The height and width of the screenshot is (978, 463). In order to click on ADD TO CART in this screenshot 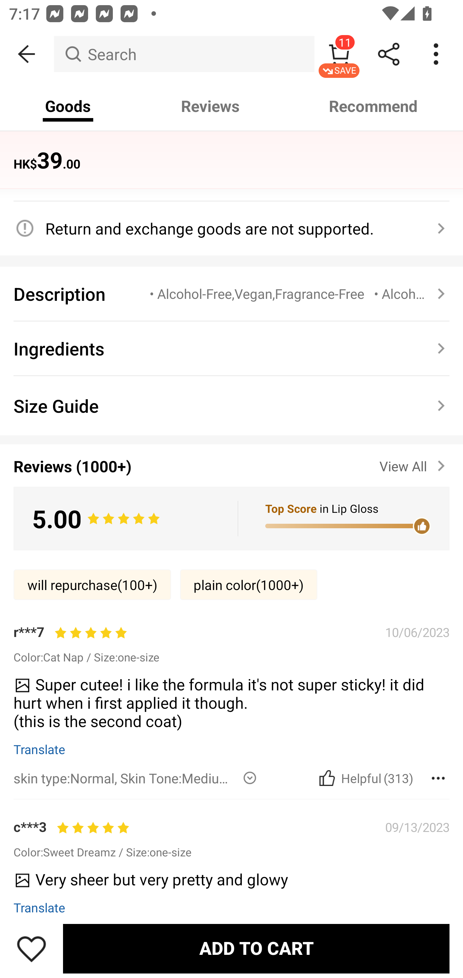, I will do `click(256, 948)`.